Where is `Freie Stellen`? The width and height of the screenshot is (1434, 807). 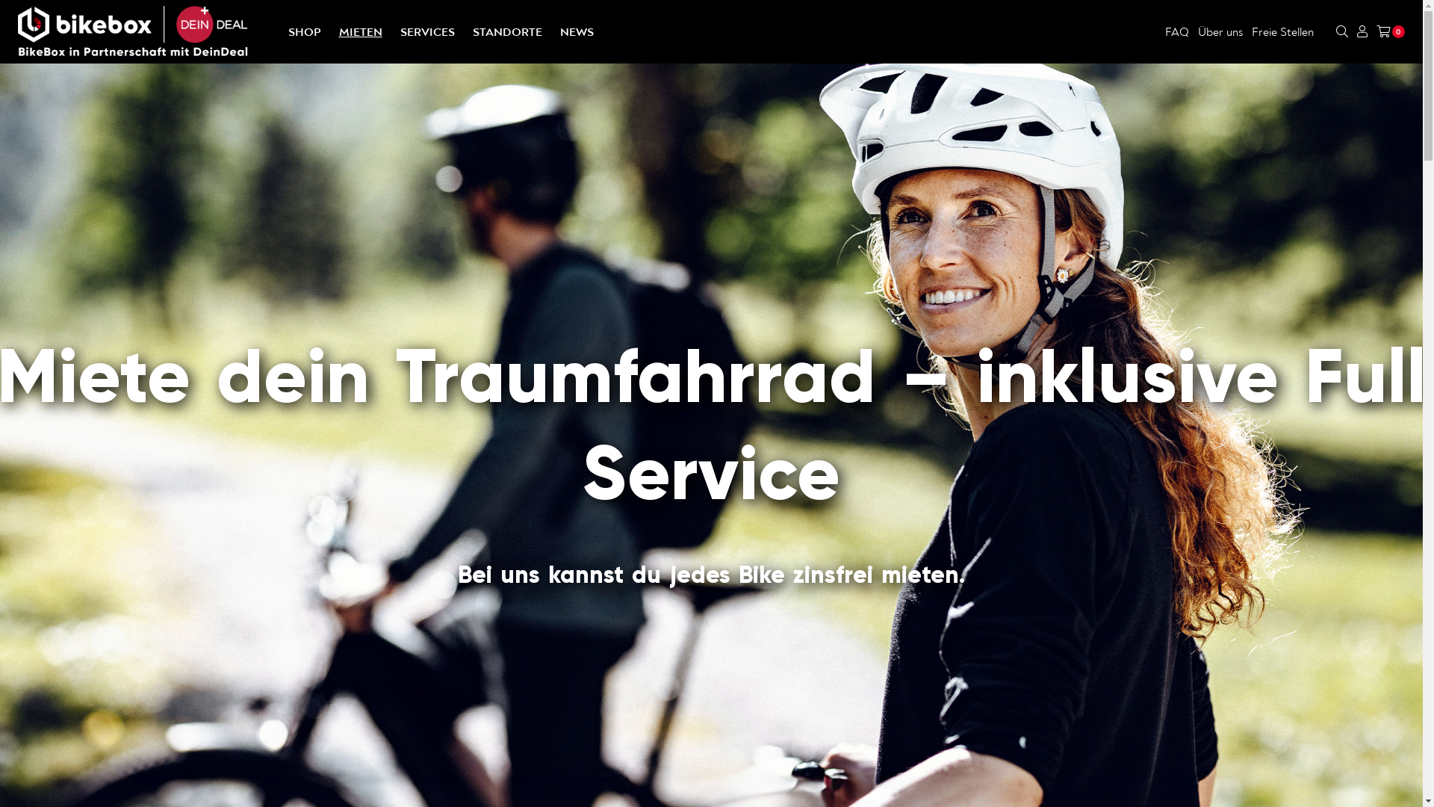 Freie Stellen is located at coordinates (1283, 31).